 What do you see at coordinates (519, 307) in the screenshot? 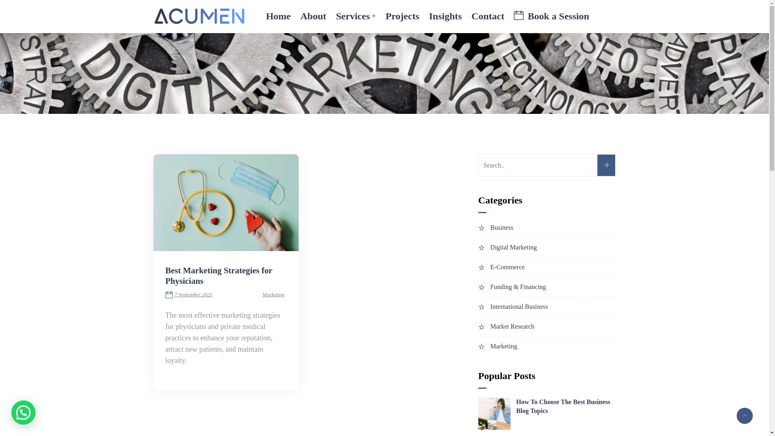
I see `International Business` at bounding box center [519, 307].